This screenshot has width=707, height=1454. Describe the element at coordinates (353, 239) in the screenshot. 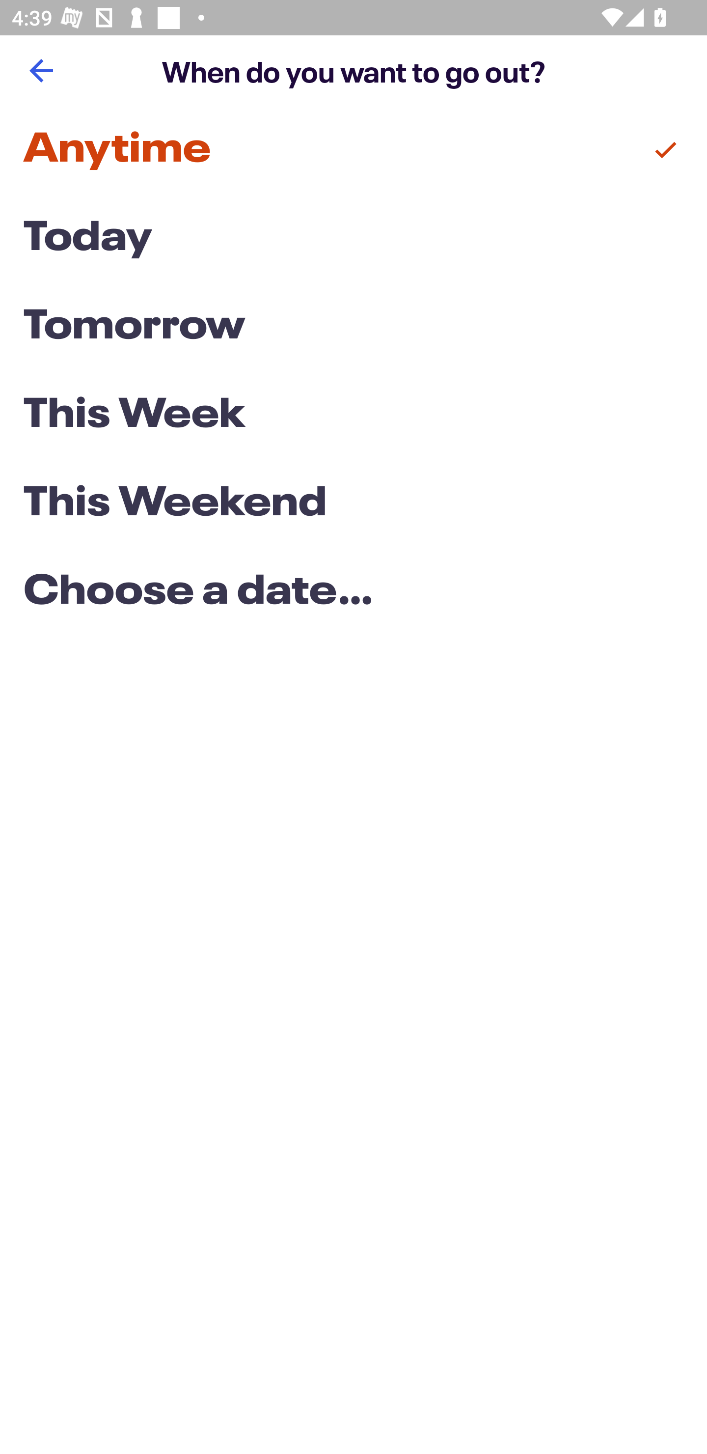

I see `Today` at that location.